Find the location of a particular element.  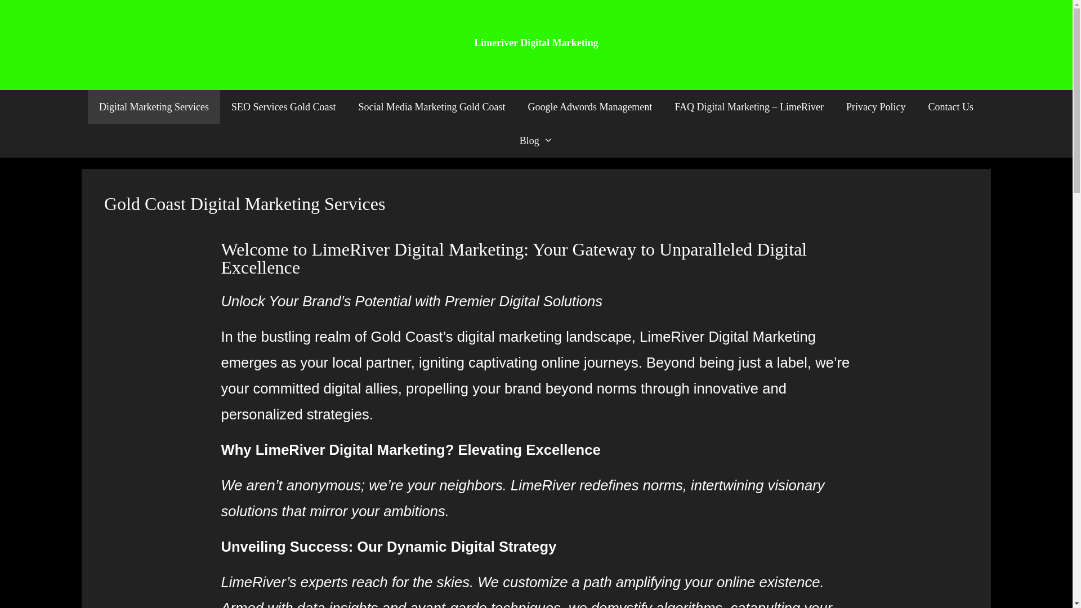

Contact Us is located at coordinates (950, 107).